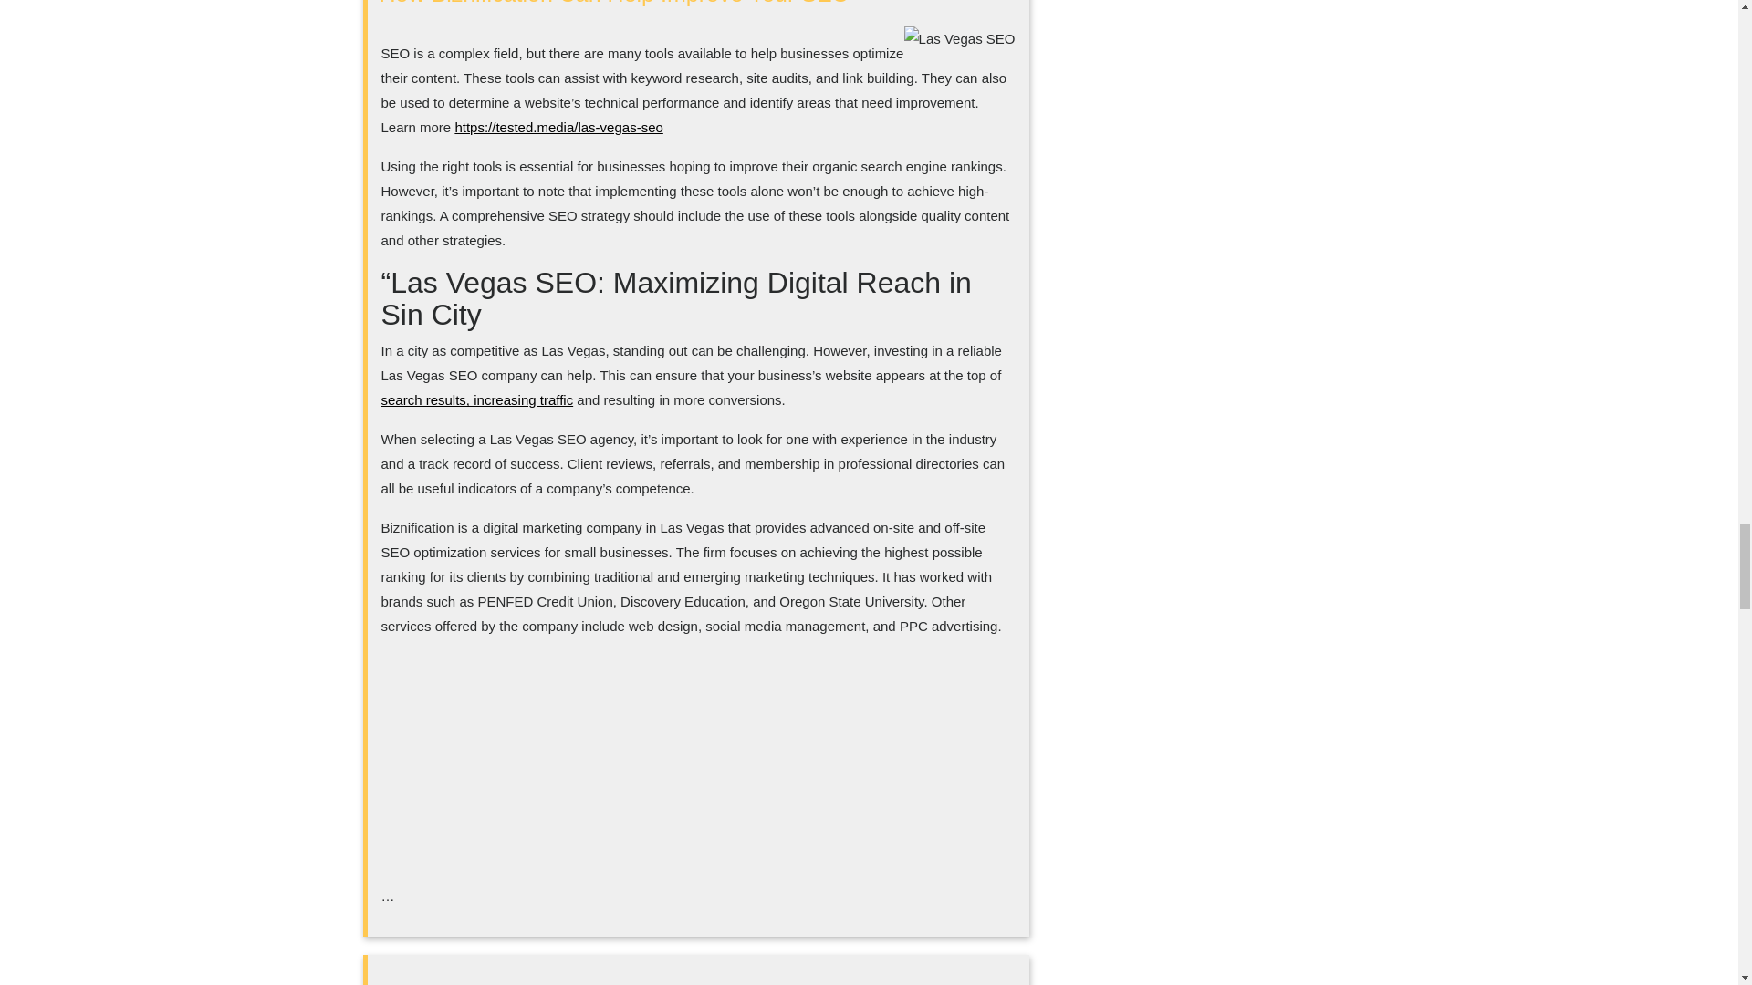 The width and height of the screenshot is (1752, 985). I want to click on How Biznification Can Help Improve Your SEO, so click(615, 3).